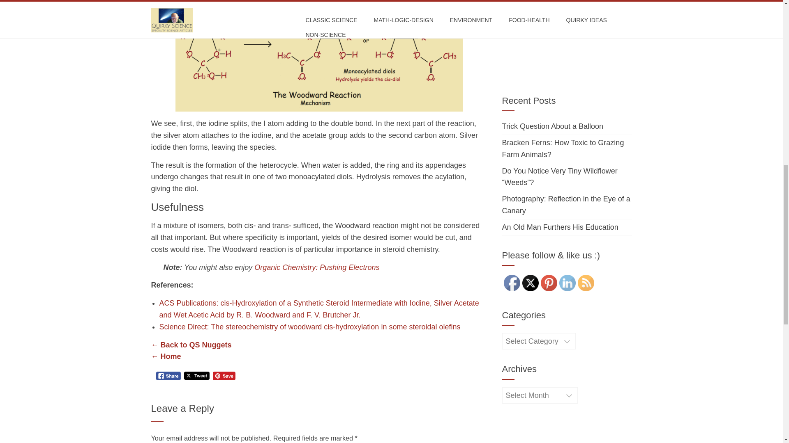  Describe the element at coordinates (549, 283) in the screenshot. I see `Pinterest` at that location.